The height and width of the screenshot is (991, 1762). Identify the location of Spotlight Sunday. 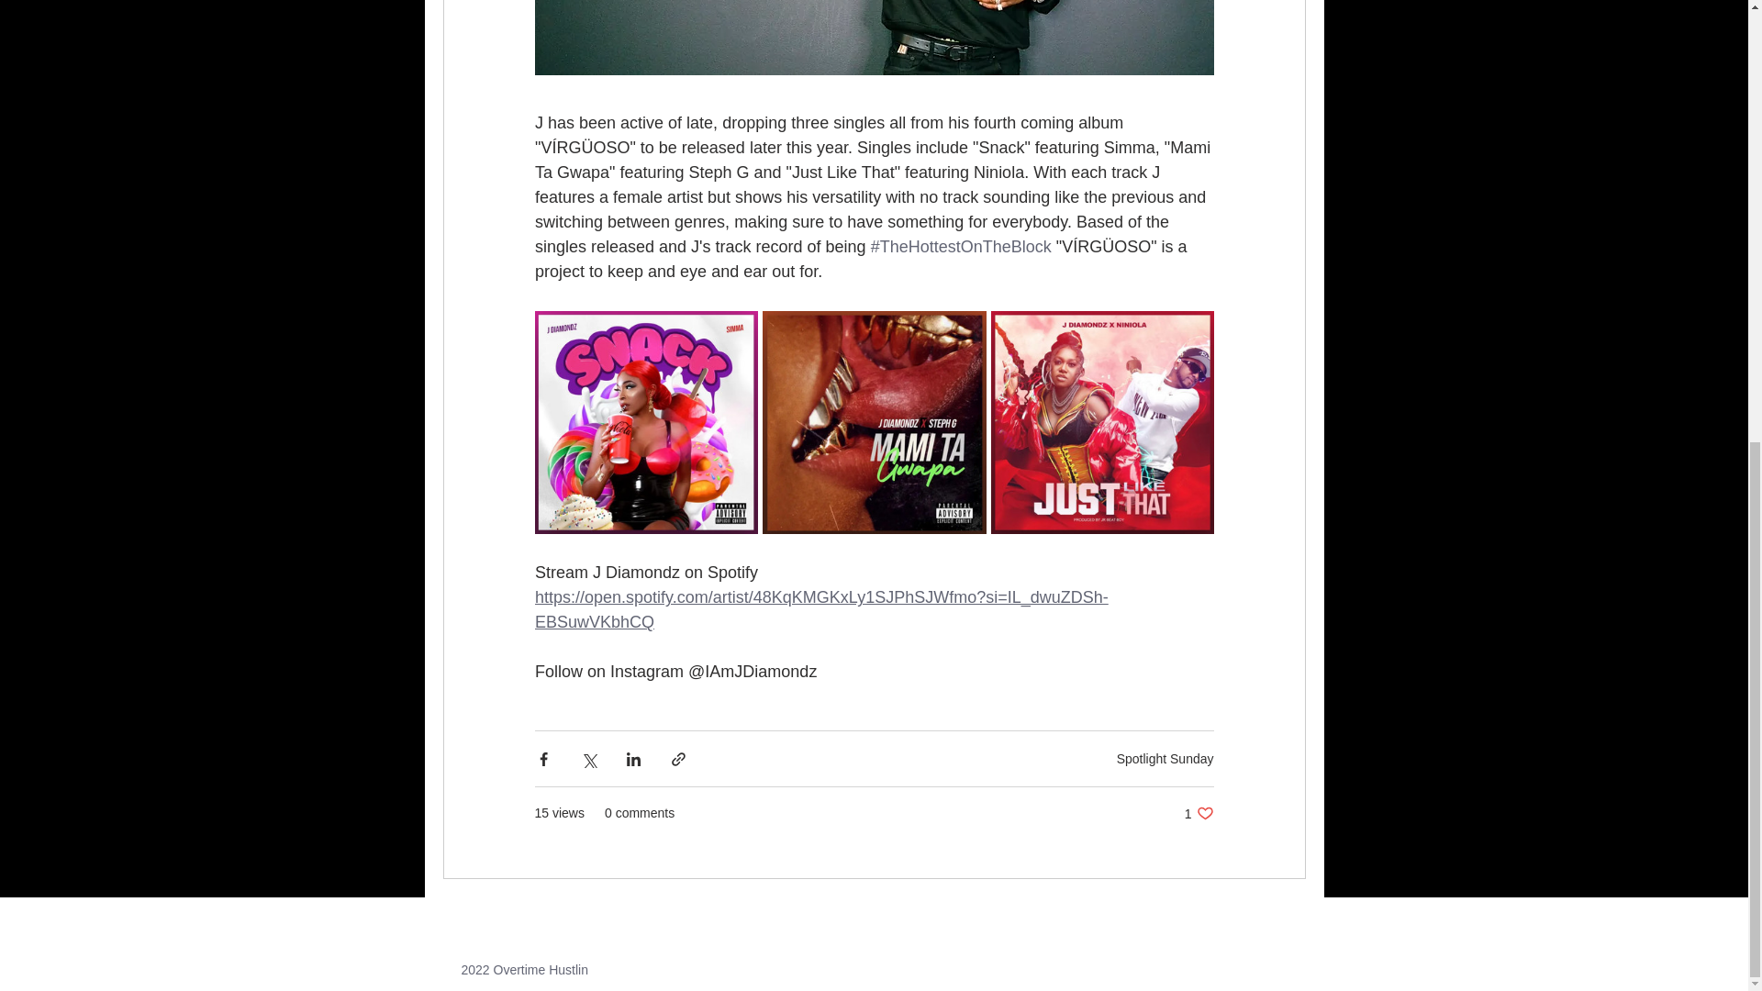
(1165, 758).